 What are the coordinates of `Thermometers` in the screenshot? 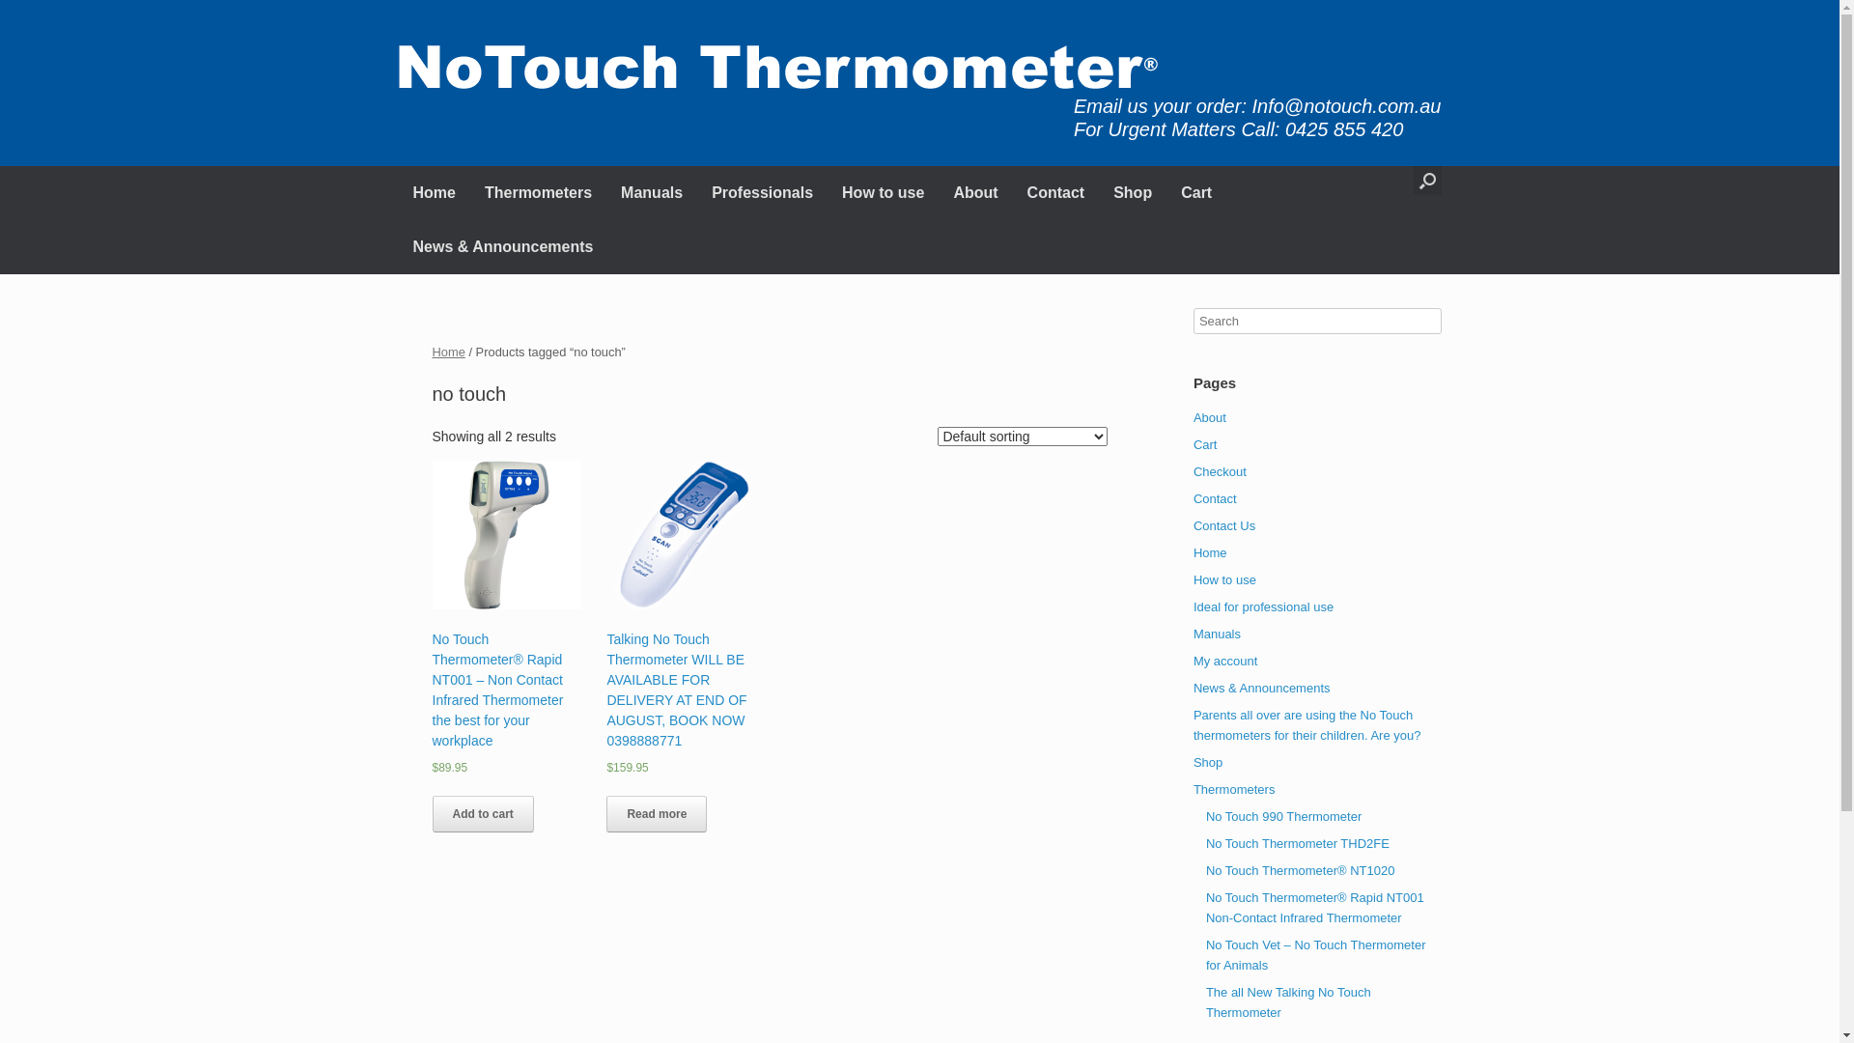 It's located at (1234, 790).